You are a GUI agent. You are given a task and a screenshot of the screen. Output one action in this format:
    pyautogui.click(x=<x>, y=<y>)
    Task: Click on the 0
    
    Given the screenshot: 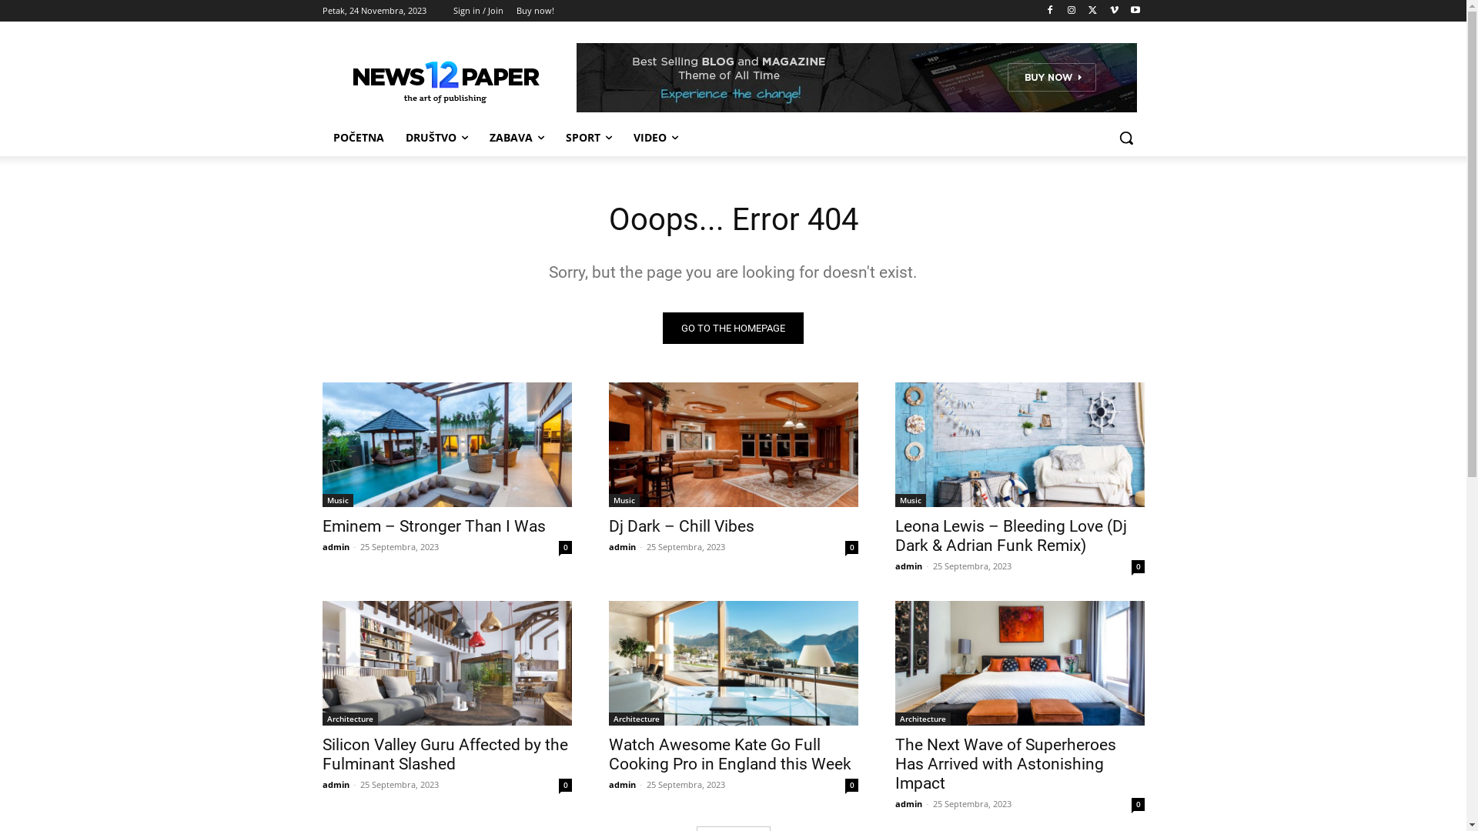 What is the action you would take?
    pyautogui.click(x=1138, y=805)
    